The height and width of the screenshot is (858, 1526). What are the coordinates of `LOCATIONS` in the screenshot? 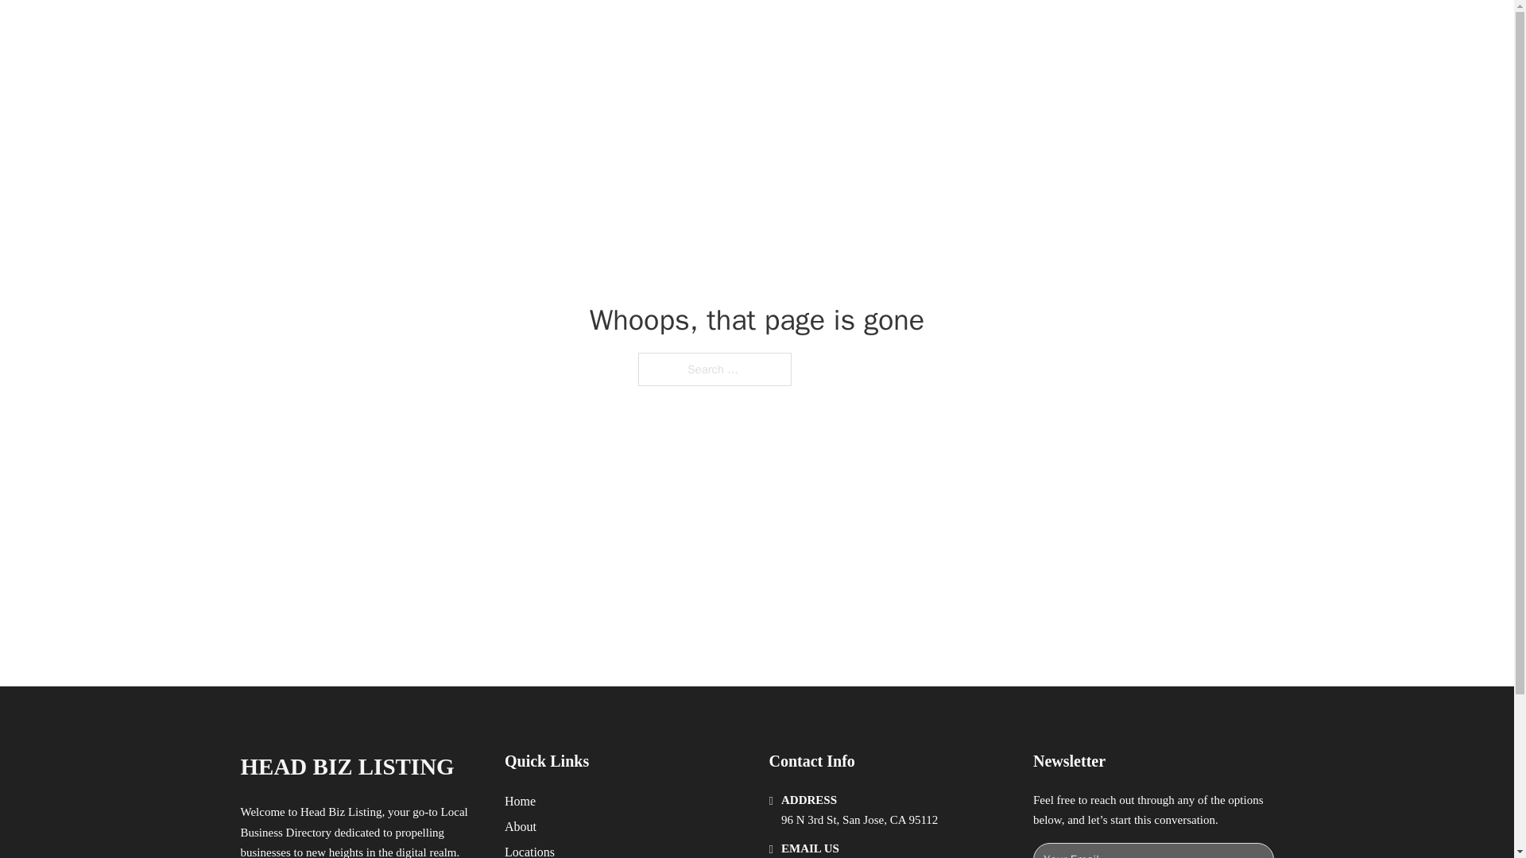 It's located at (1038, 30).